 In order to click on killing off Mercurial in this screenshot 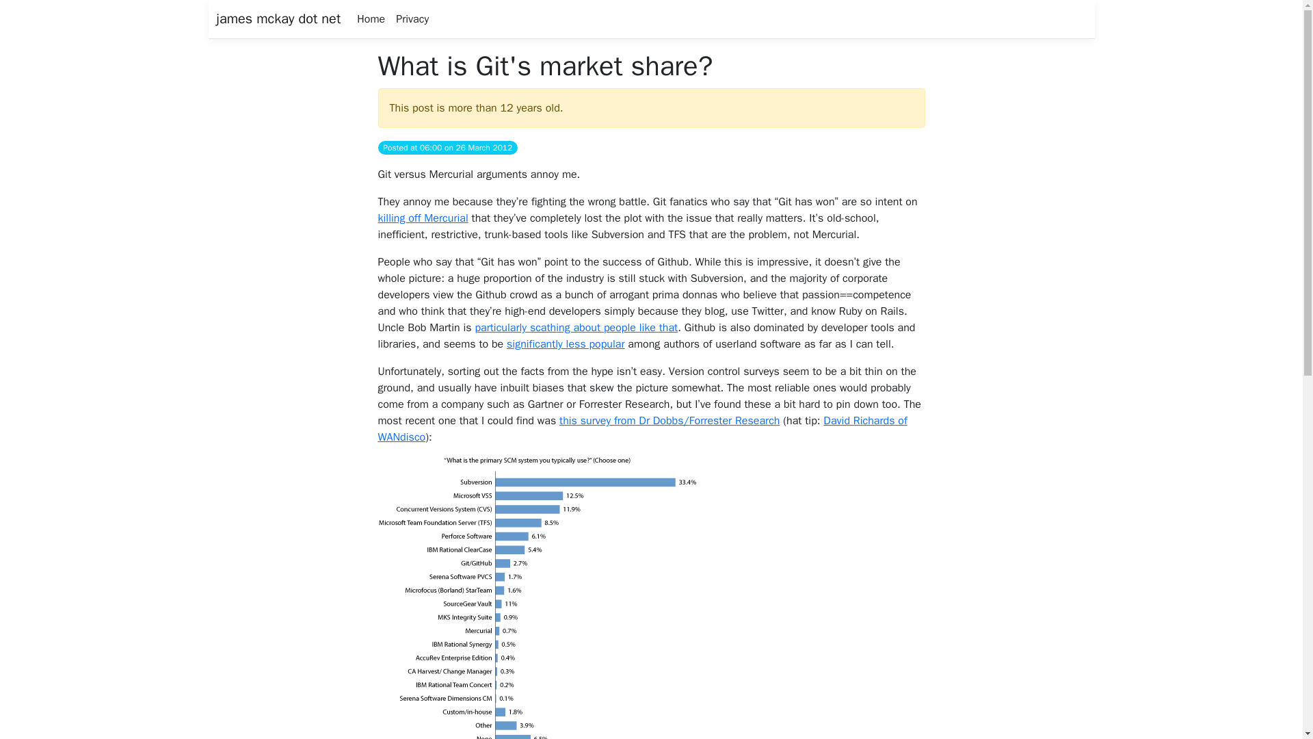, I will do `click(423, 218)`.